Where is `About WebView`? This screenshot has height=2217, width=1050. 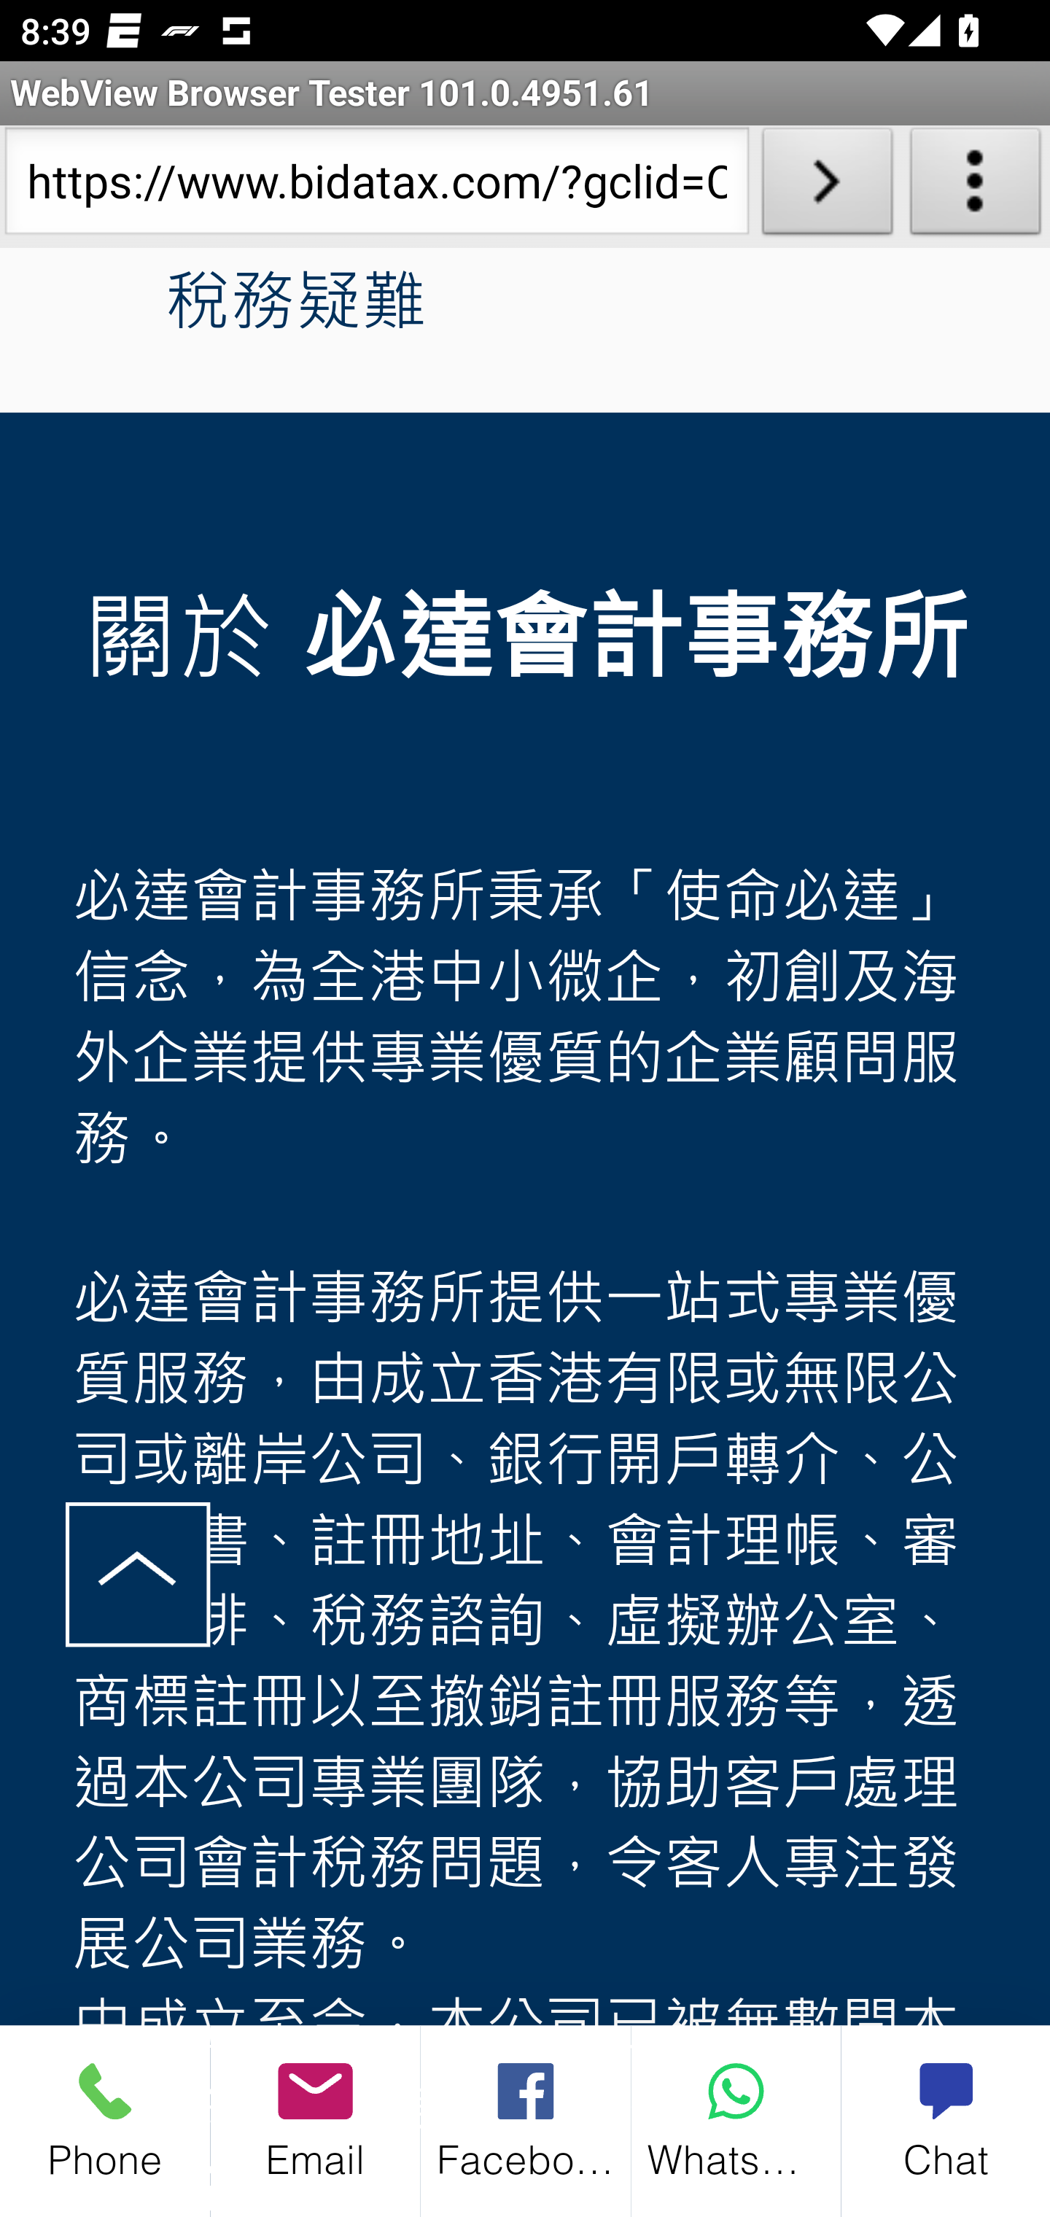
About WebView is located at coordinates (976, 187).